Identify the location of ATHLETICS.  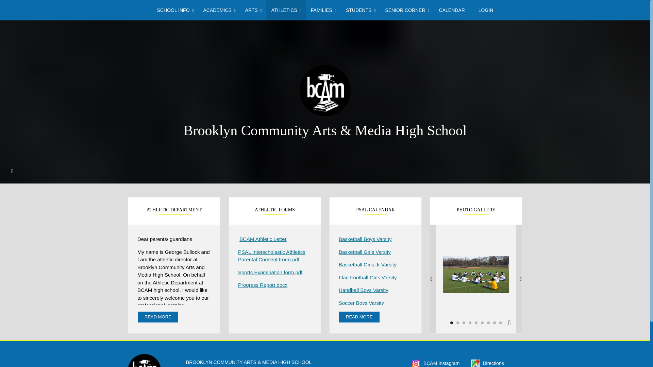
(284, 10).